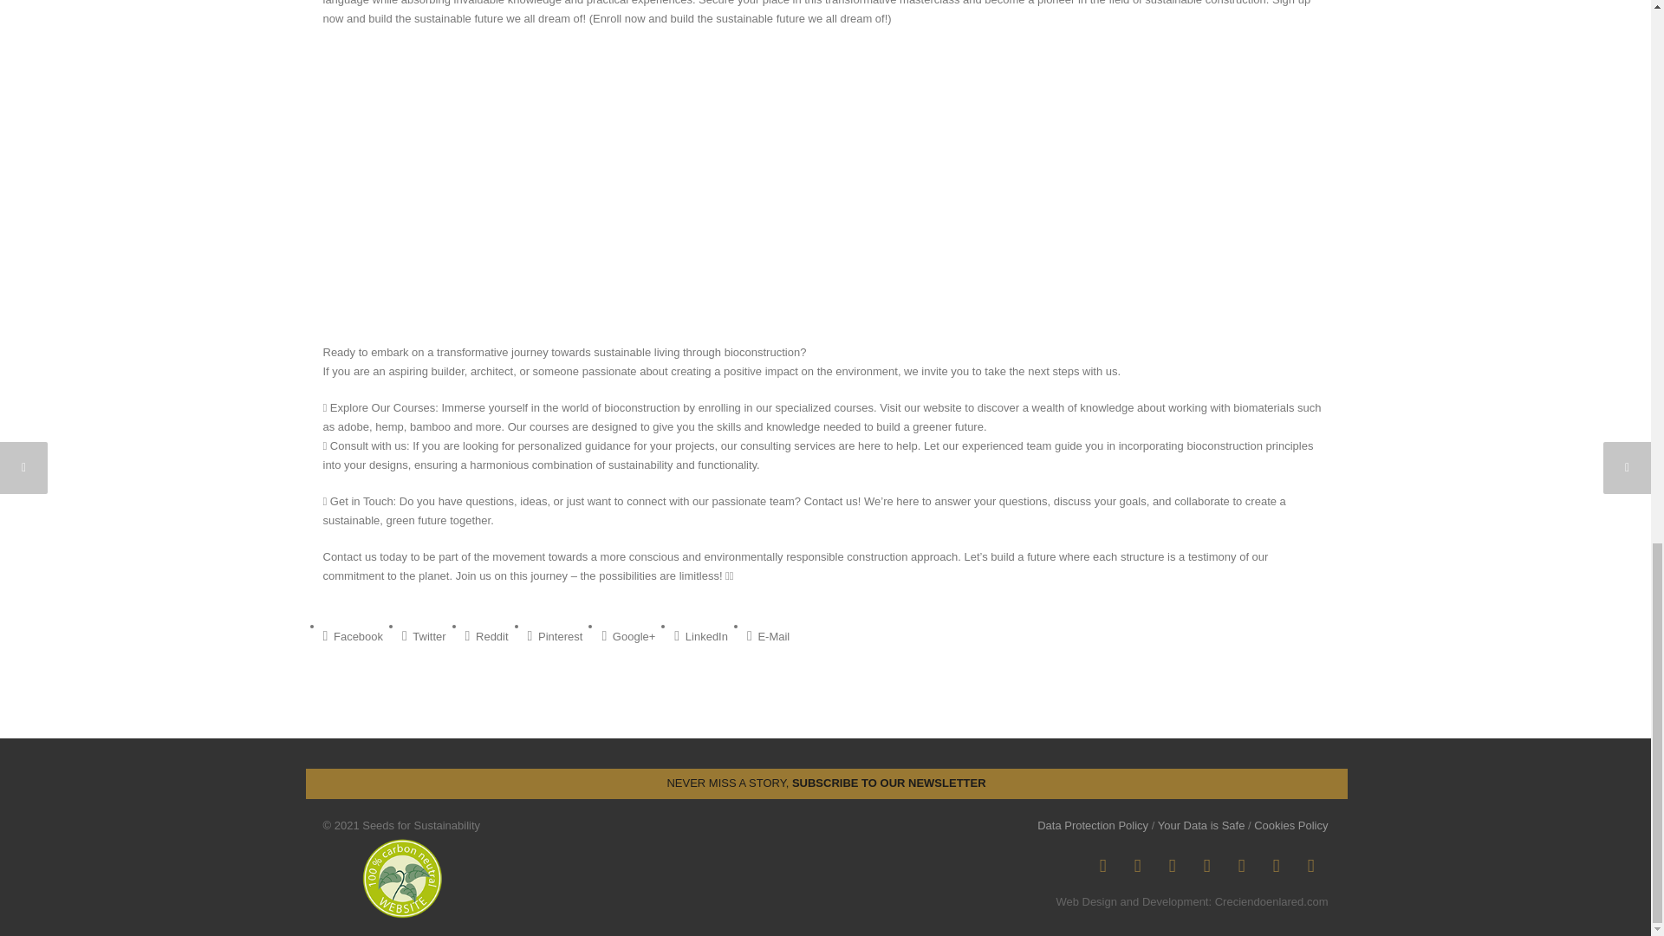  Describe the element at coordinates (1206, 865) in the screenshot. I see `Skype` at that location.